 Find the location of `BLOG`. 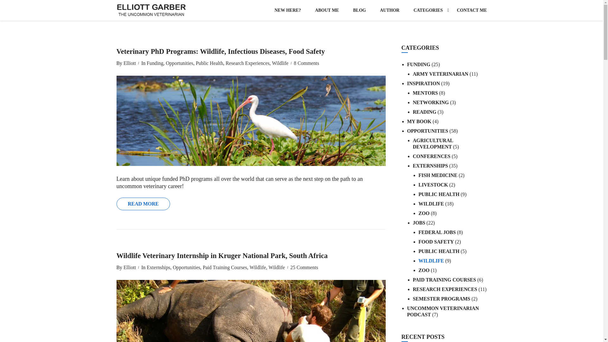

BLOG is located at coordinates (359, 10).